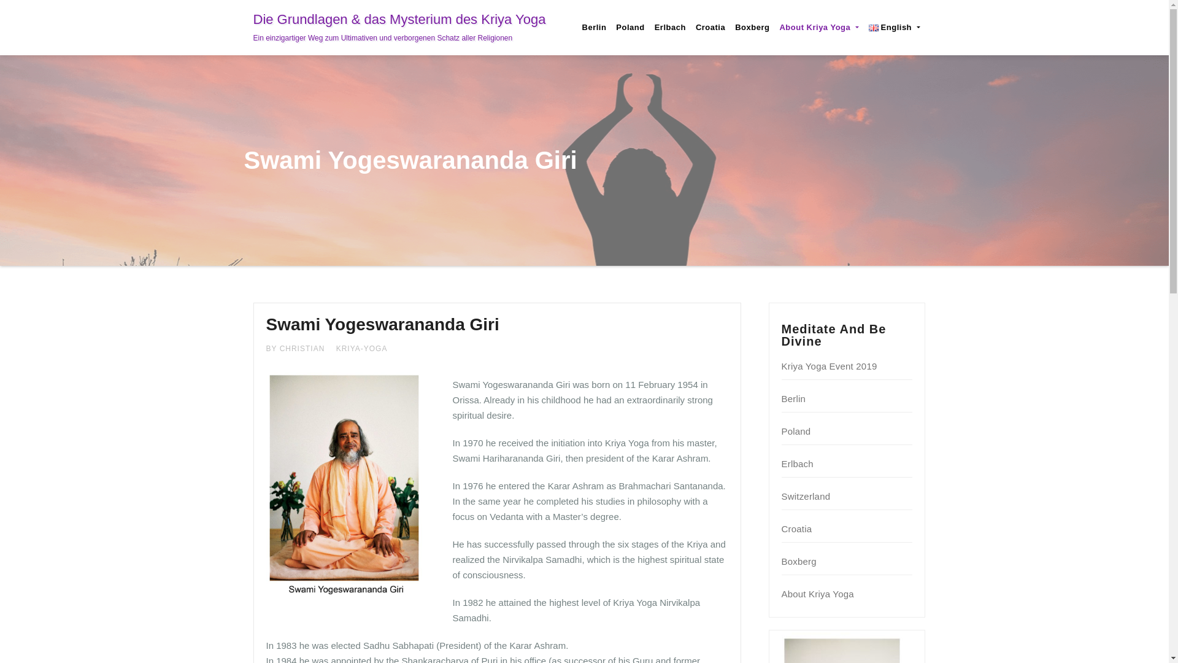 This screenshot has height=663, width=1178. What do you see at coordinates (361, 348) in the screenshot?
I see `KRIYA-YOGA` at bounding box center [361, 348].